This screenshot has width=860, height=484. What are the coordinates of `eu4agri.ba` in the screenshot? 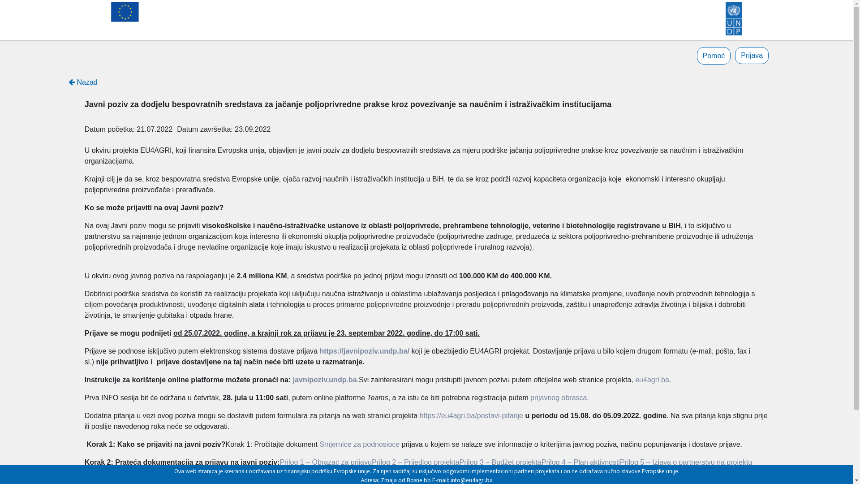 It's located at (652, 380).